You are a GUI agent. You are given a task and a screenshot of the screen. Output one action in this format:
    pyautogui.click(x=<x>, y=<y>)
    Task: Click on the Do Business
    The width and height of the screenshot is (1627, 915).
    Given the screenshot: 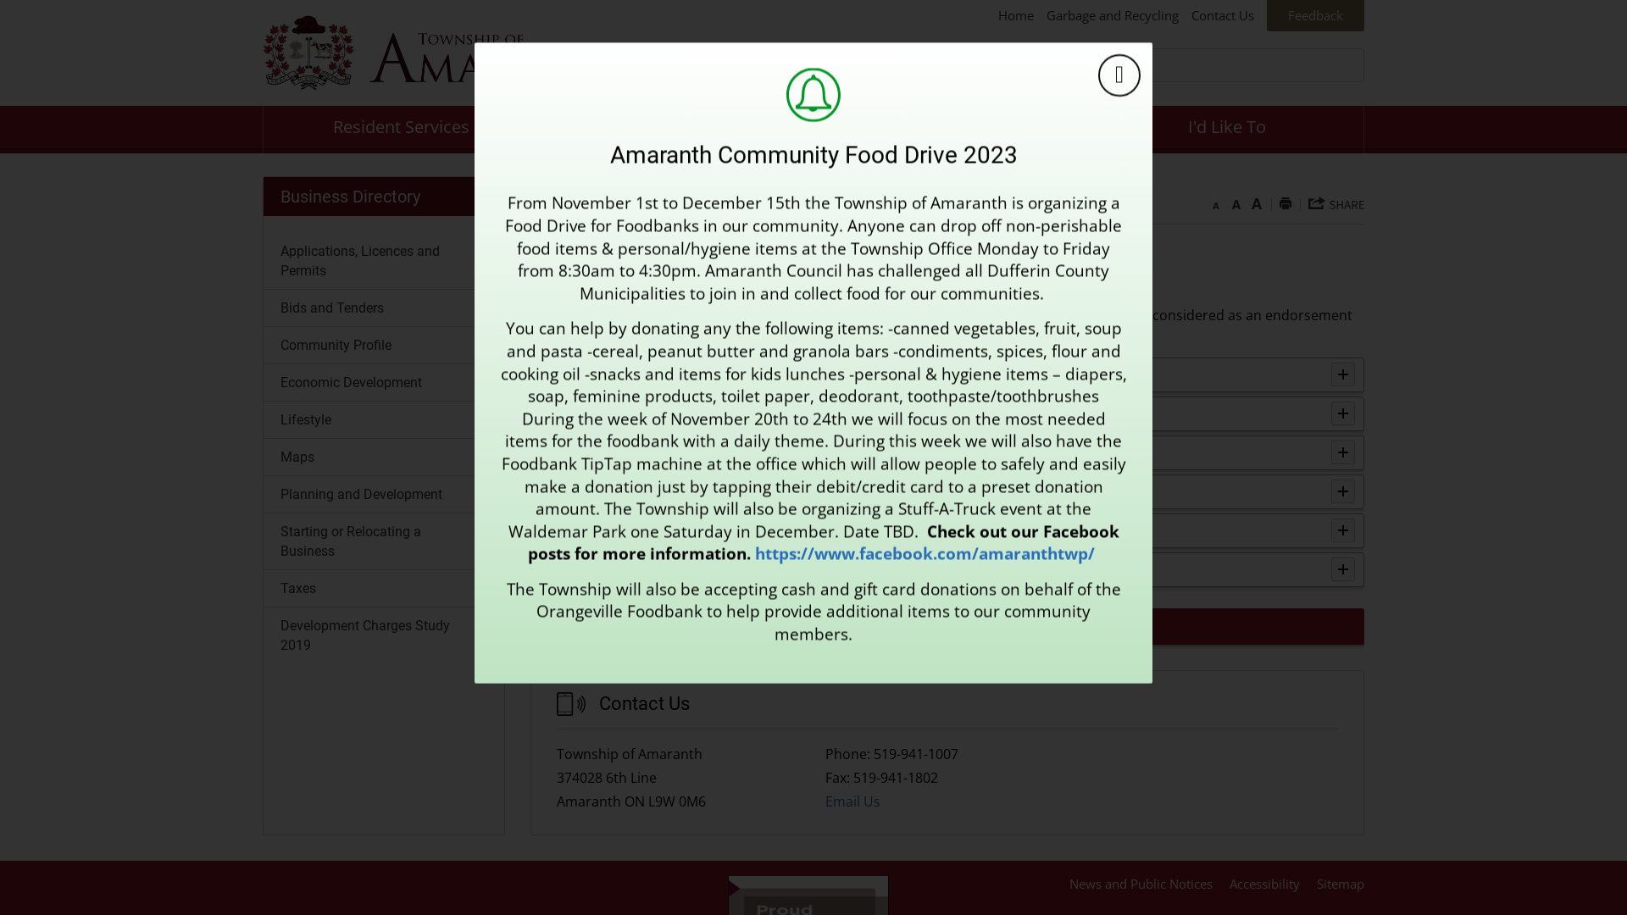 What is the action you would take?
    pyautogui.click(x=617, y=239)
    